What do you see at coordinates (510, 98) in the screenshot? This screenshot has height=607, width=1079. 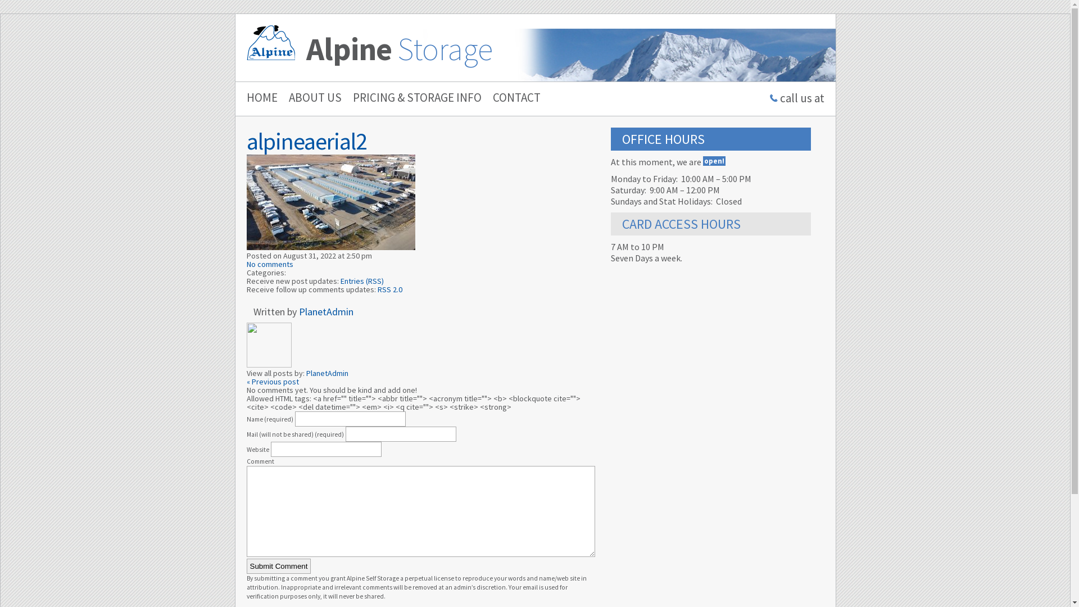 I see `CONTACT` at bounding box center [510, 98].